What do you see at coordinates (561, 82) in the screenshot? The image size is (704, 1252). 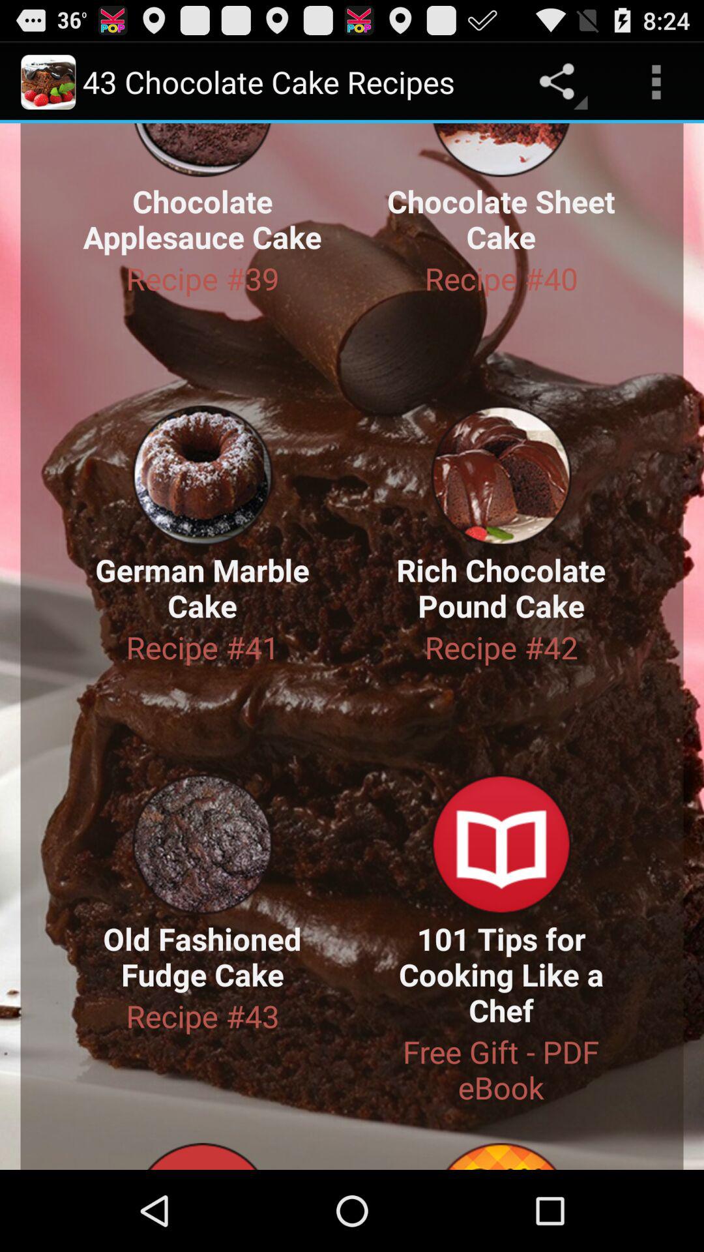 I see `click on the icon which is right side of 43 chocolate cake recipes` at bounding box center [561, 82].